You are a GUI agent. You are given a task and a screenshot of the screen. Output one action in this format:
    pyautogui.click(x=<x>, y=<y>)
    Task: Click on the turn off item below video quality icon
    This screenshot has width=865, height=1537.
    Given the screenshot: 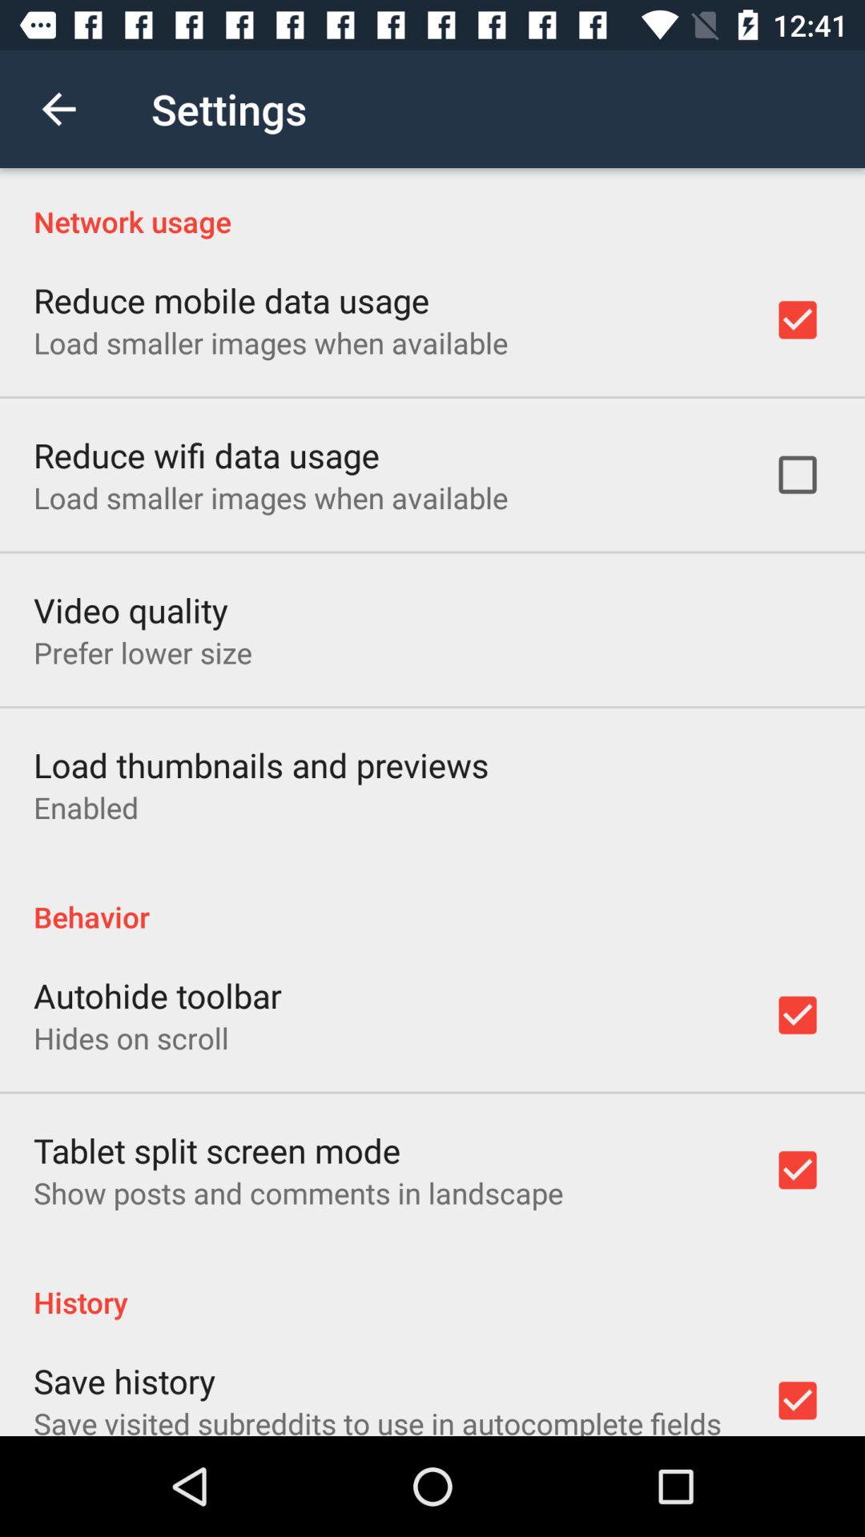 What is the action you would take?
    pyautogui.click(x=143, y=652)
    